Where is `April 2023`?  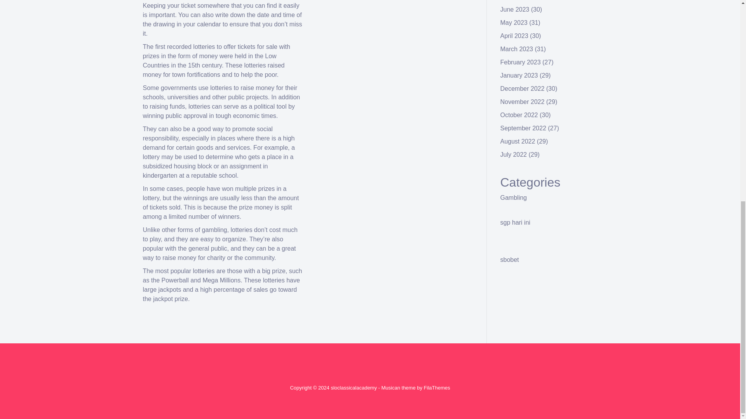 April 2023 is located at coordinates (514, 36).